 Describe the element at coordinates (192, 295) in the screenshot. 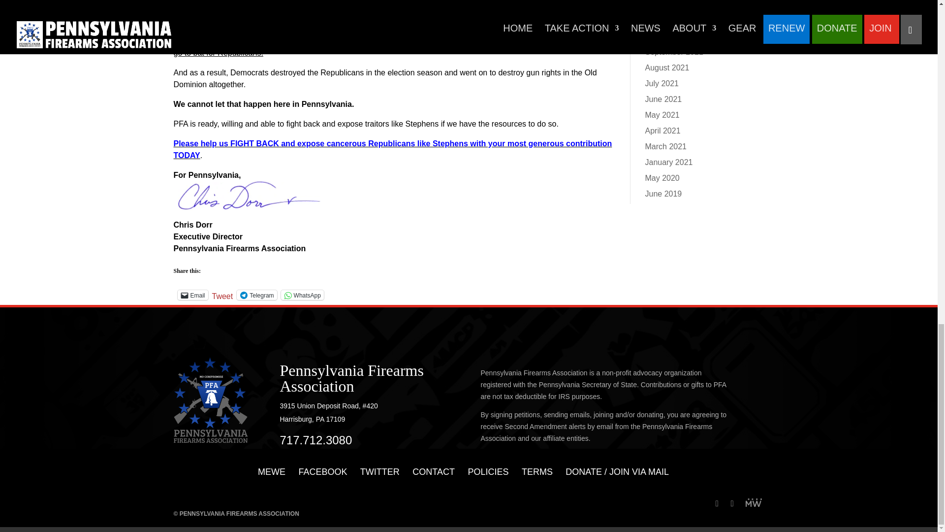

I see `Click to email a link to a friend` at that location.